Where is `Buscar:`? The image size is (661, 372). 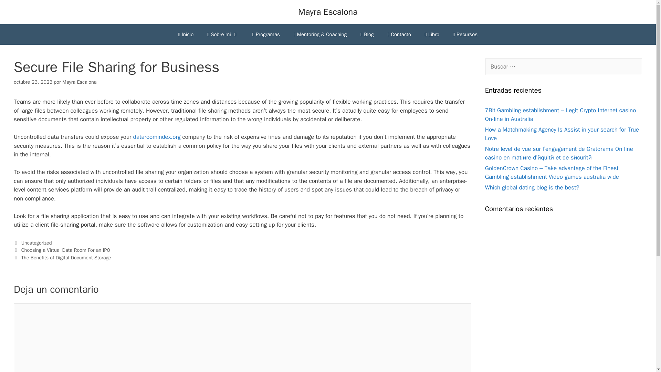
Buscar: is located at coordinates (563, 67).